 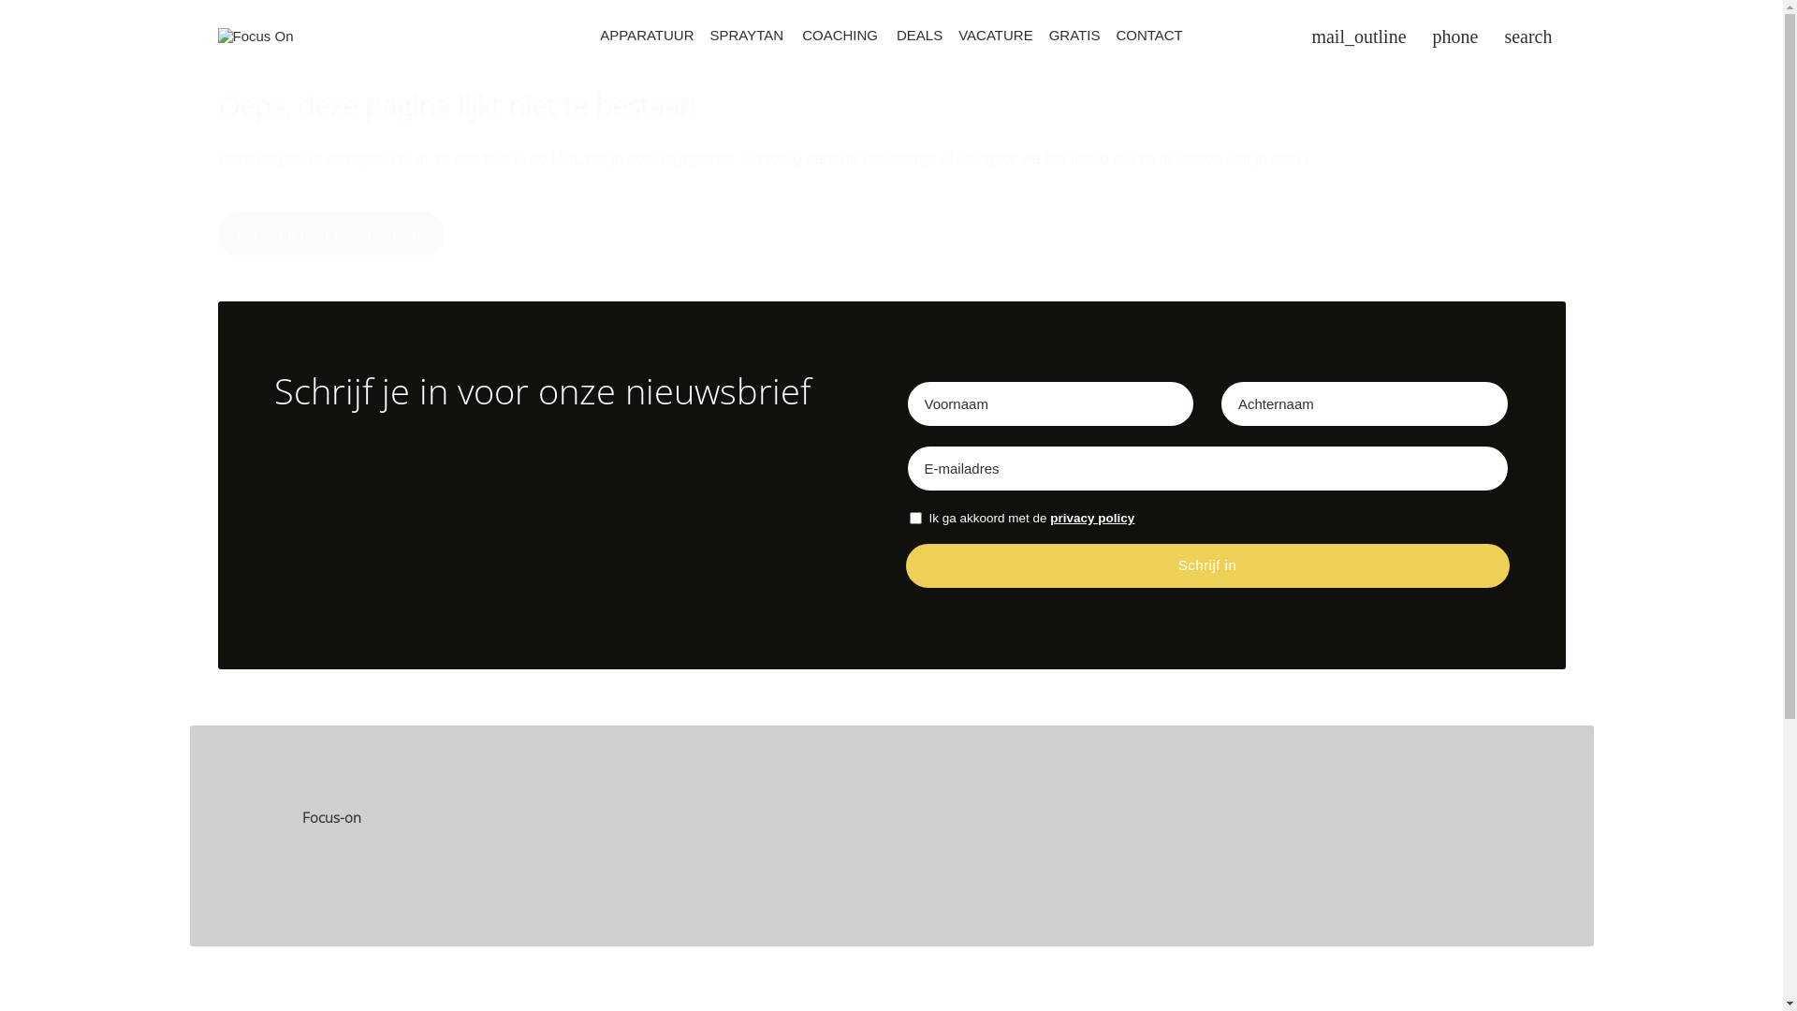 I want to click on APPARATUUR, so click(x=648, y=35).